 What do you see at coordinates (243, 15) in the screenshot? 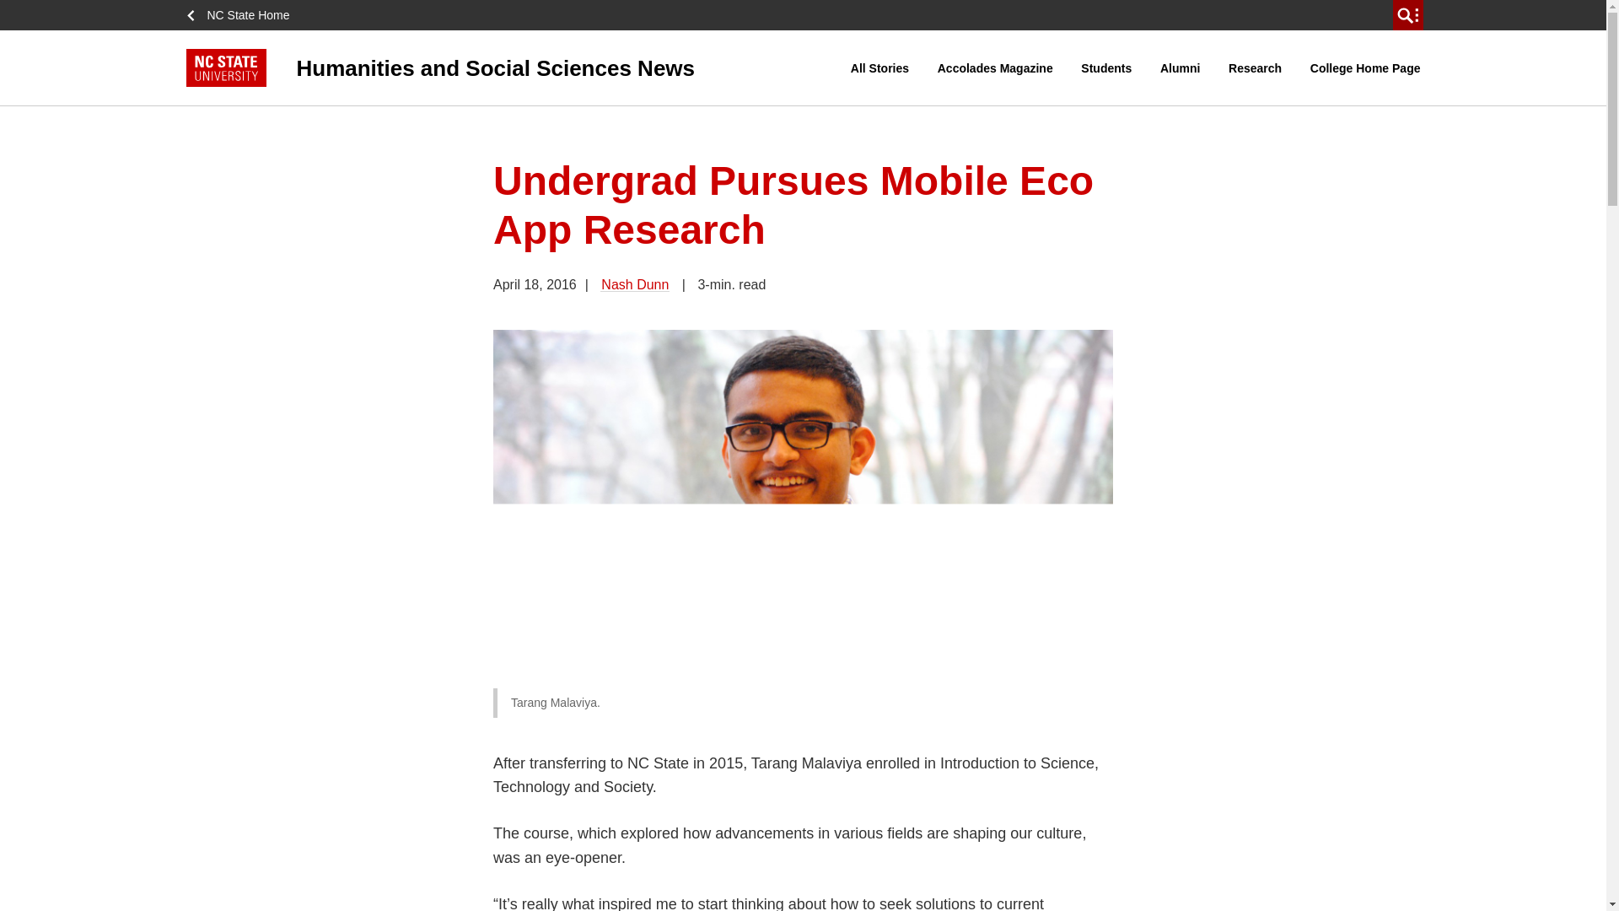
I see `NC State Home` at bounding box center [243, 15].